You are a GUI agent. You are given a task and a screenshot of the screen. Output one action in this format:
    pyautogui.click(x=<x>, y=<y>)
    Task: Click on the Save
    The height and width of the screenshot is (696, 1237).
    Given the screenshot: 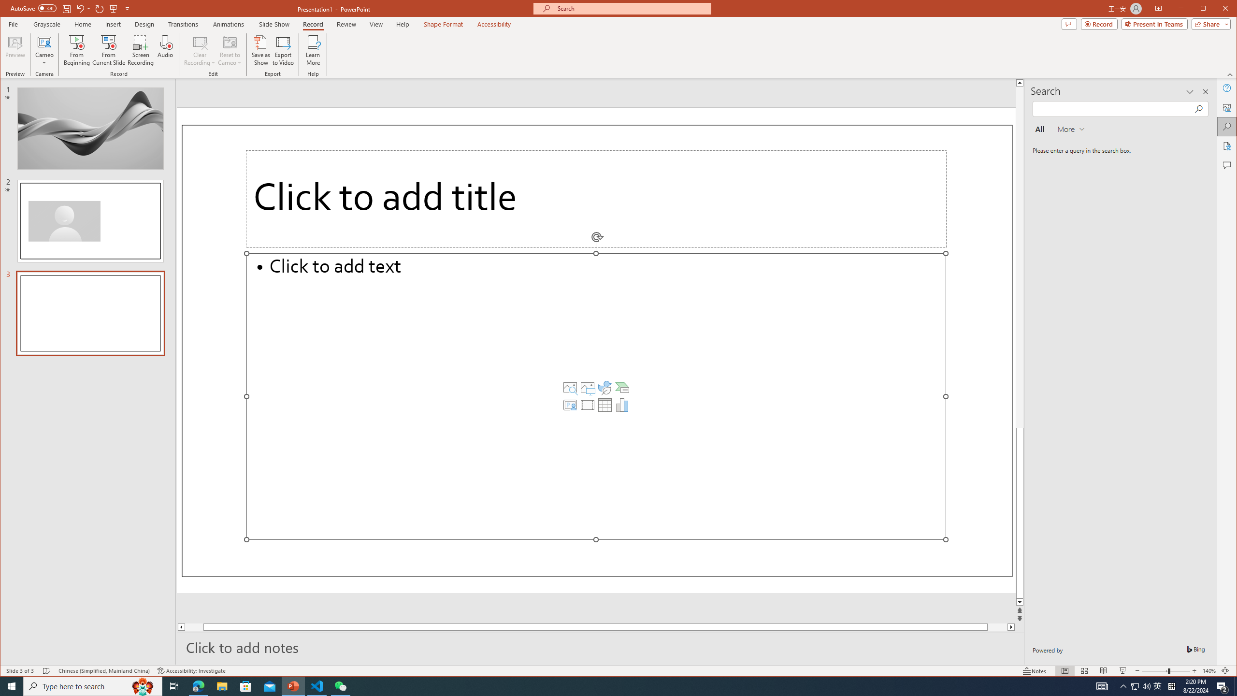 What is the action you would take?
    pyautogui.click(x=66, y=8)
    